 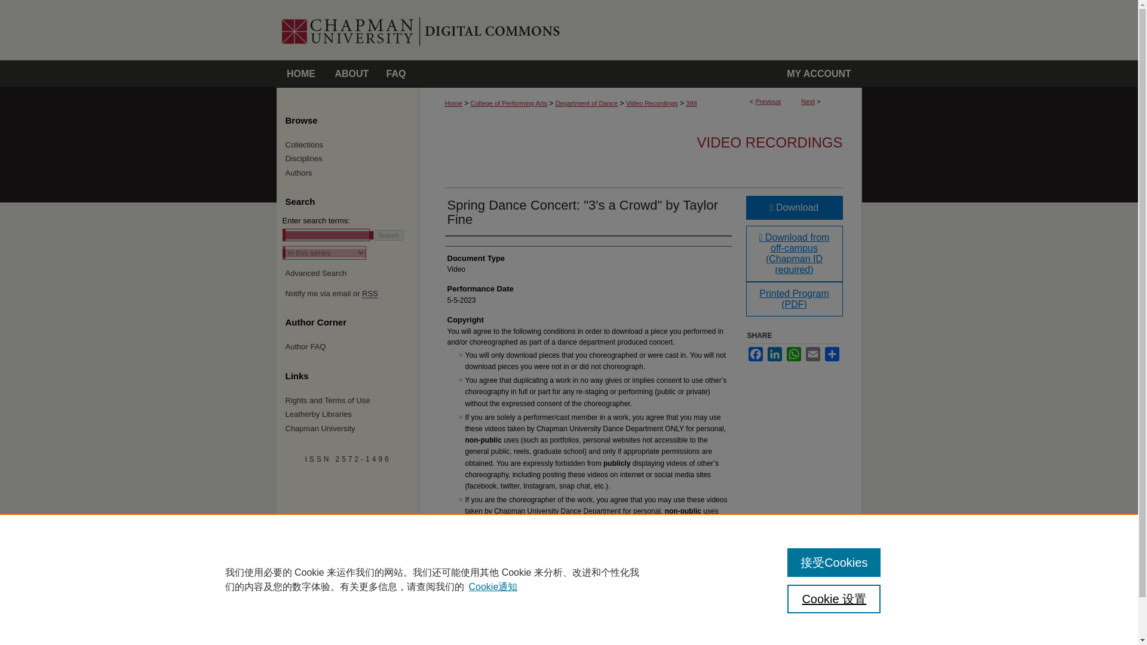 I want to click on Authors, so click(x=352, y=173).